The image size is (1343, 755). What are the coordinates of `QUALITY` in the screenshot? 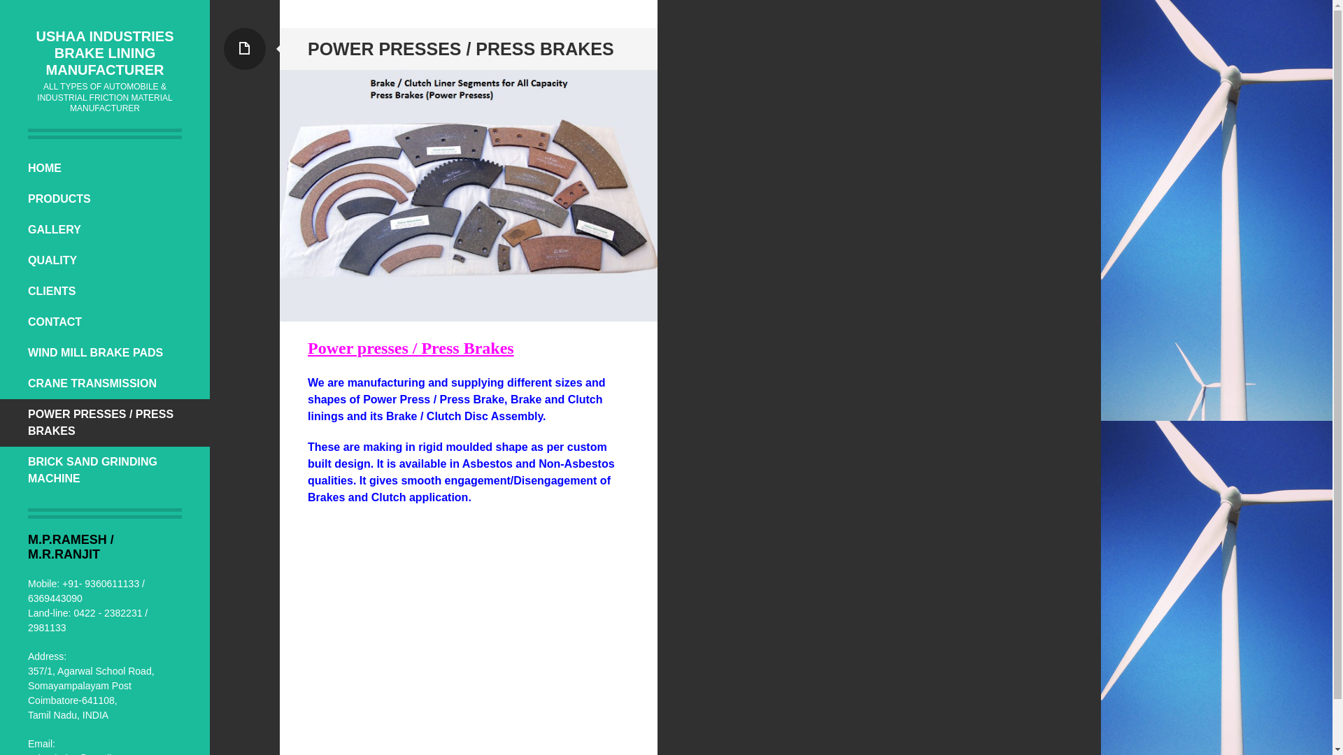 It's located at (105, 261).